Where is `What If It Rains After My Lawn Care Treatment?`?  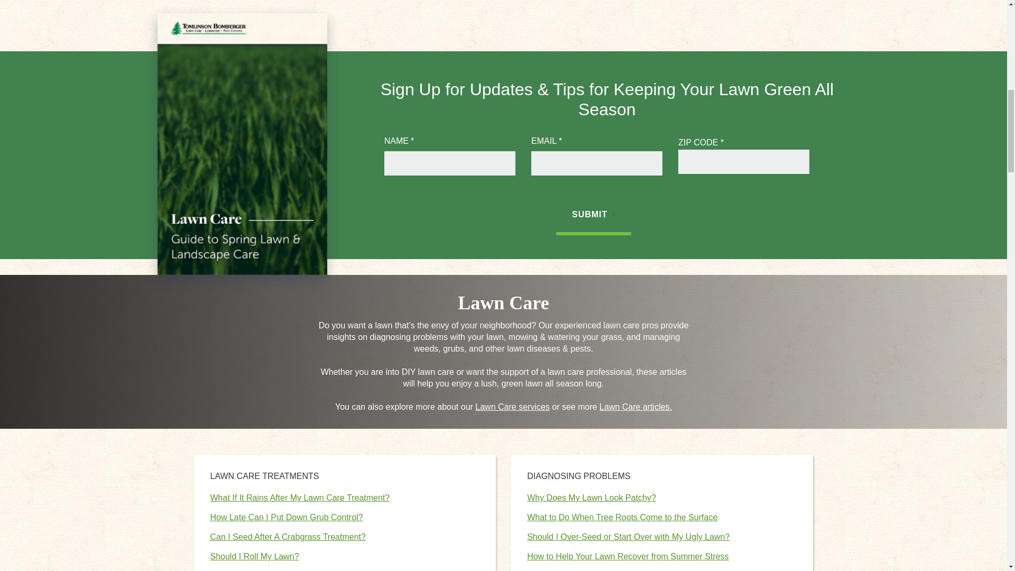 What If It Rains After My Lawn Care Treatment? is located at coordinates (300, 498).